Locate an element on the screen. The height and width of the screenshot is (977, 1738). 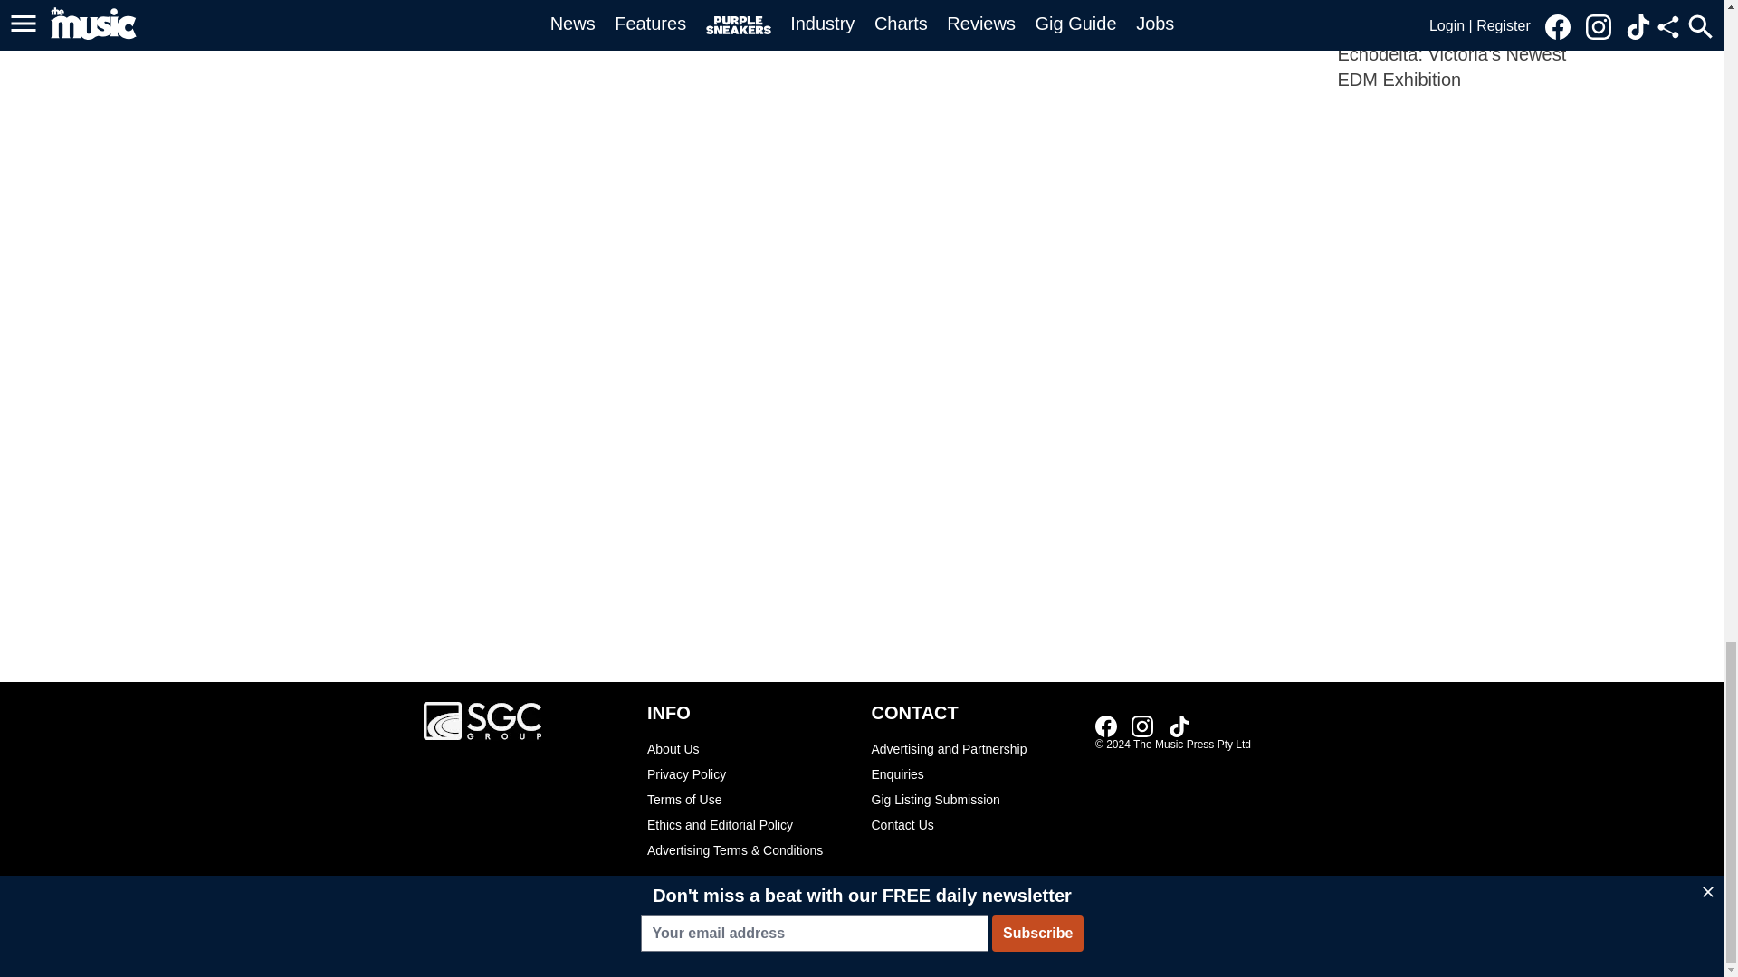
About Us is located at coordinates (750, 749).